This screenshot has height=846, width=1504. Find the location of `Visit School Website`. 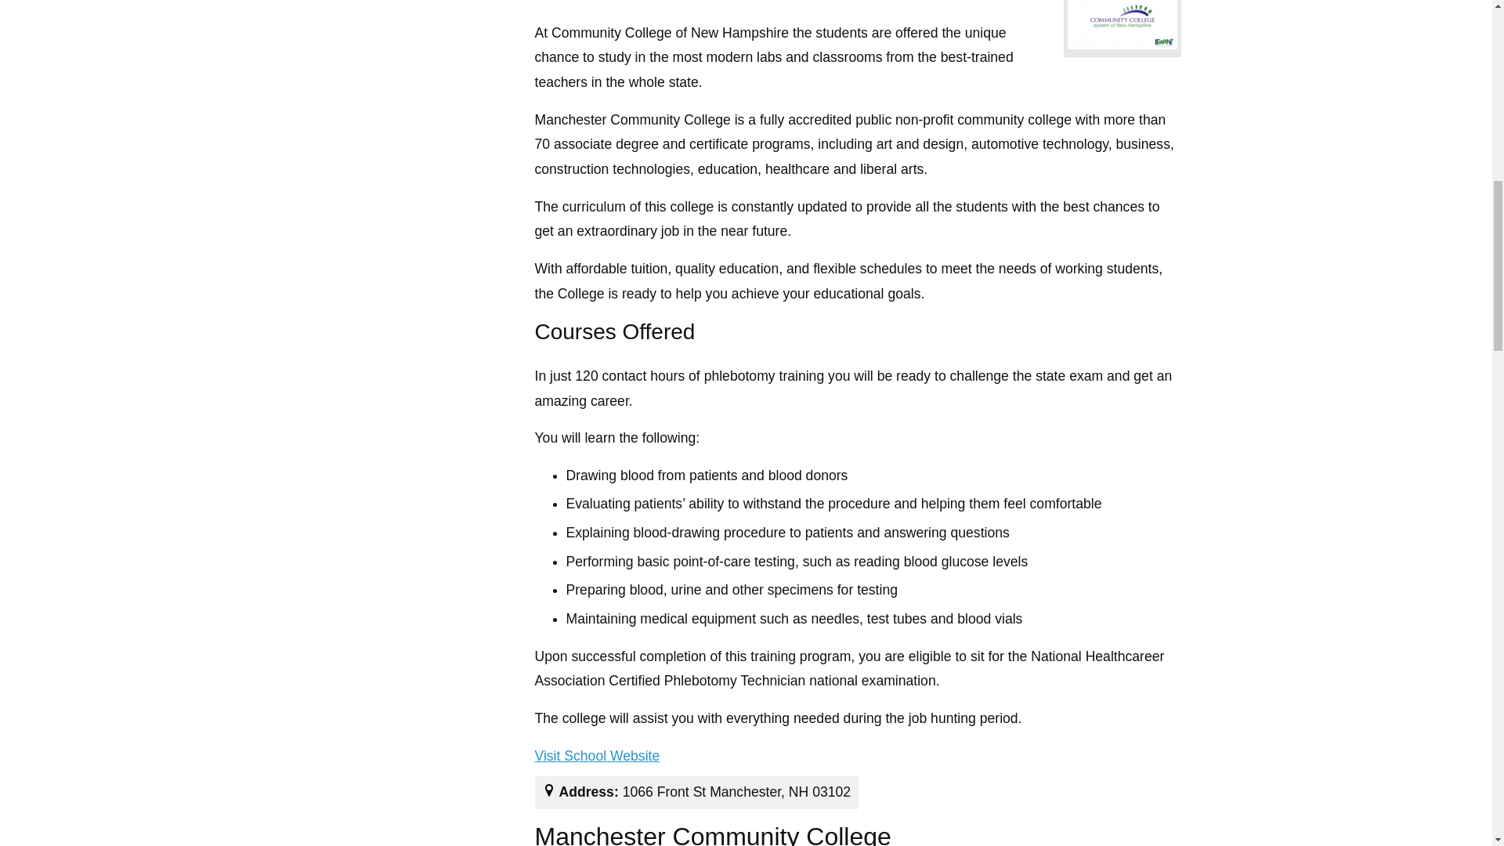

Visit School Website is located at coordinates (597, 757).